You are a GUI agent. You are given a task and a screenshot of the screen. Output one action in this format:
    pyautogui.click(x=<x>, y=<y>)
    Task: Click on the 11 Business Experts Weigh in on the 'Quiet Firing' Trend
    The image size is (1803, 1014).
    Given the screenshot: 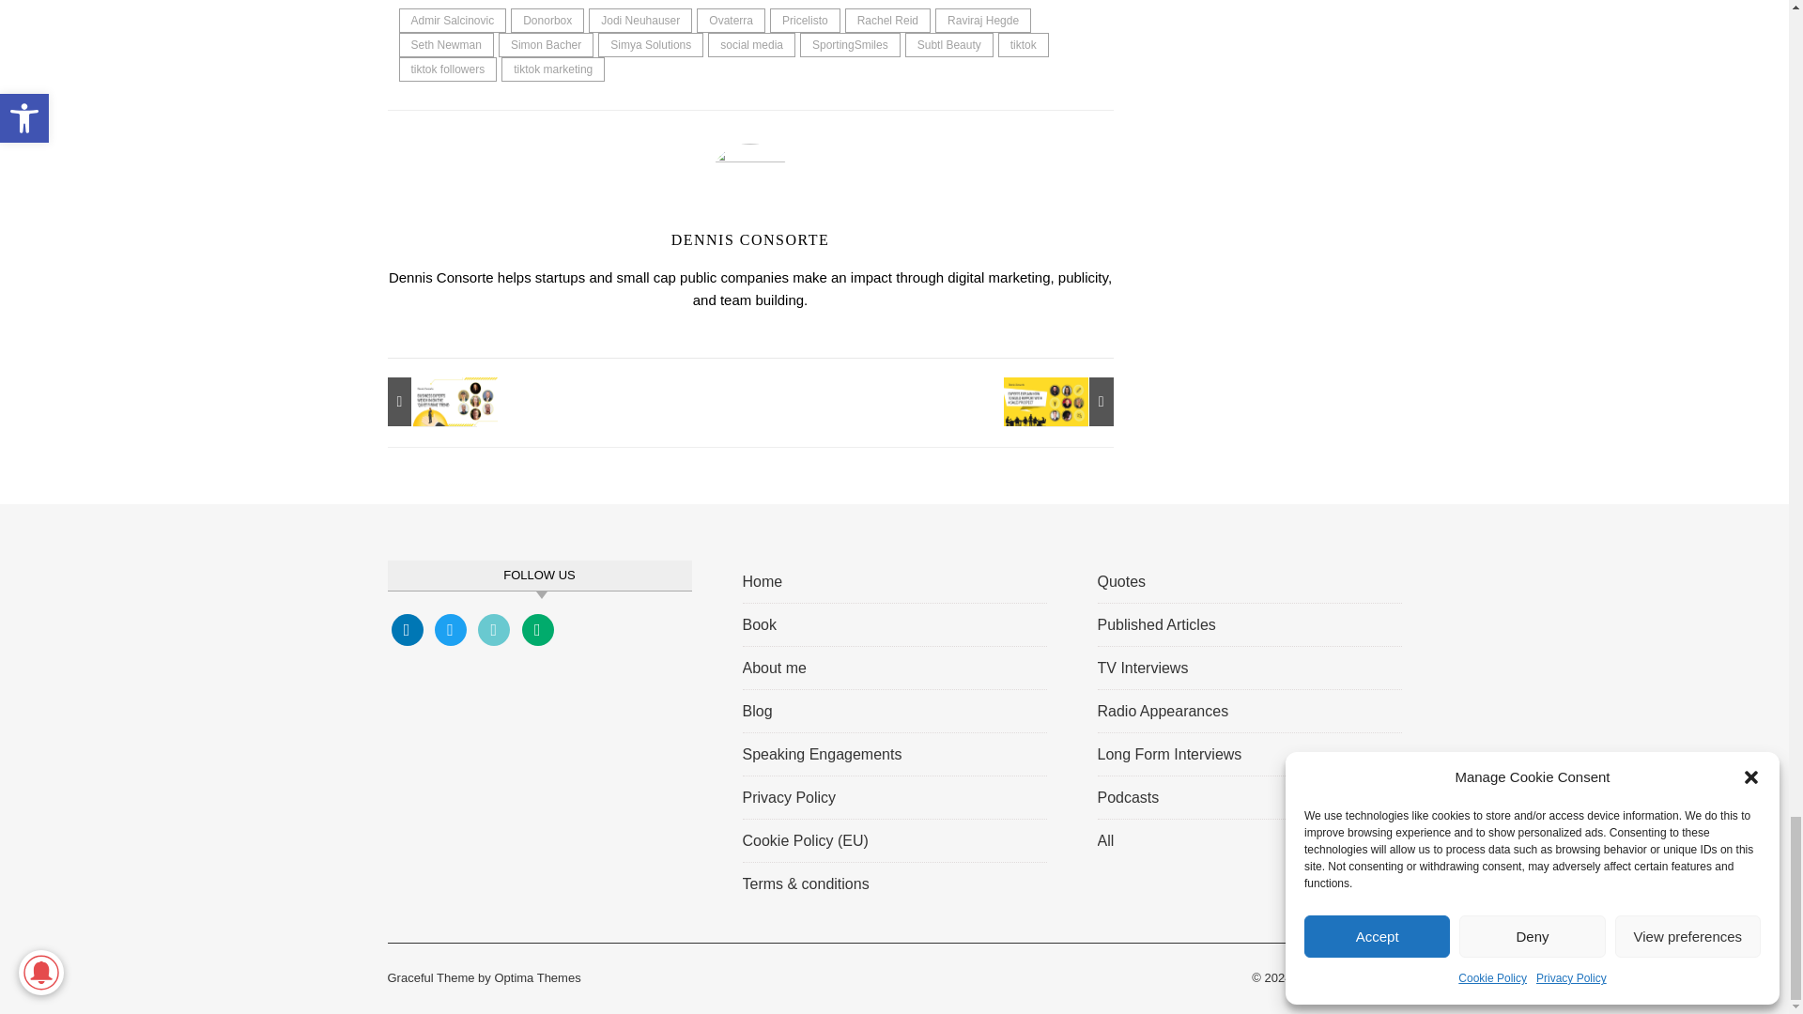 What is the action you would take?
    pyautogui.click(x=428, y=401)
    